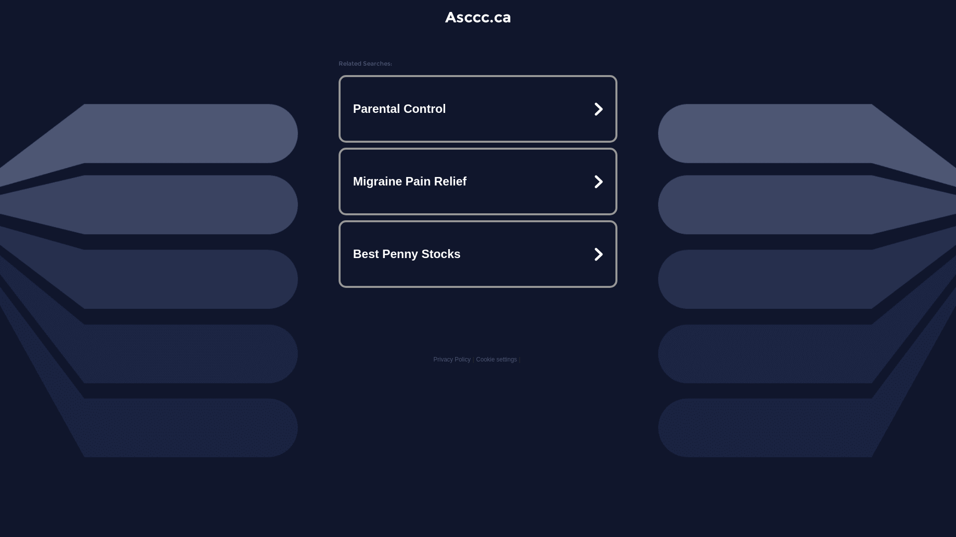  I want to click on Migraine Pain Relief, so click(478, 181).